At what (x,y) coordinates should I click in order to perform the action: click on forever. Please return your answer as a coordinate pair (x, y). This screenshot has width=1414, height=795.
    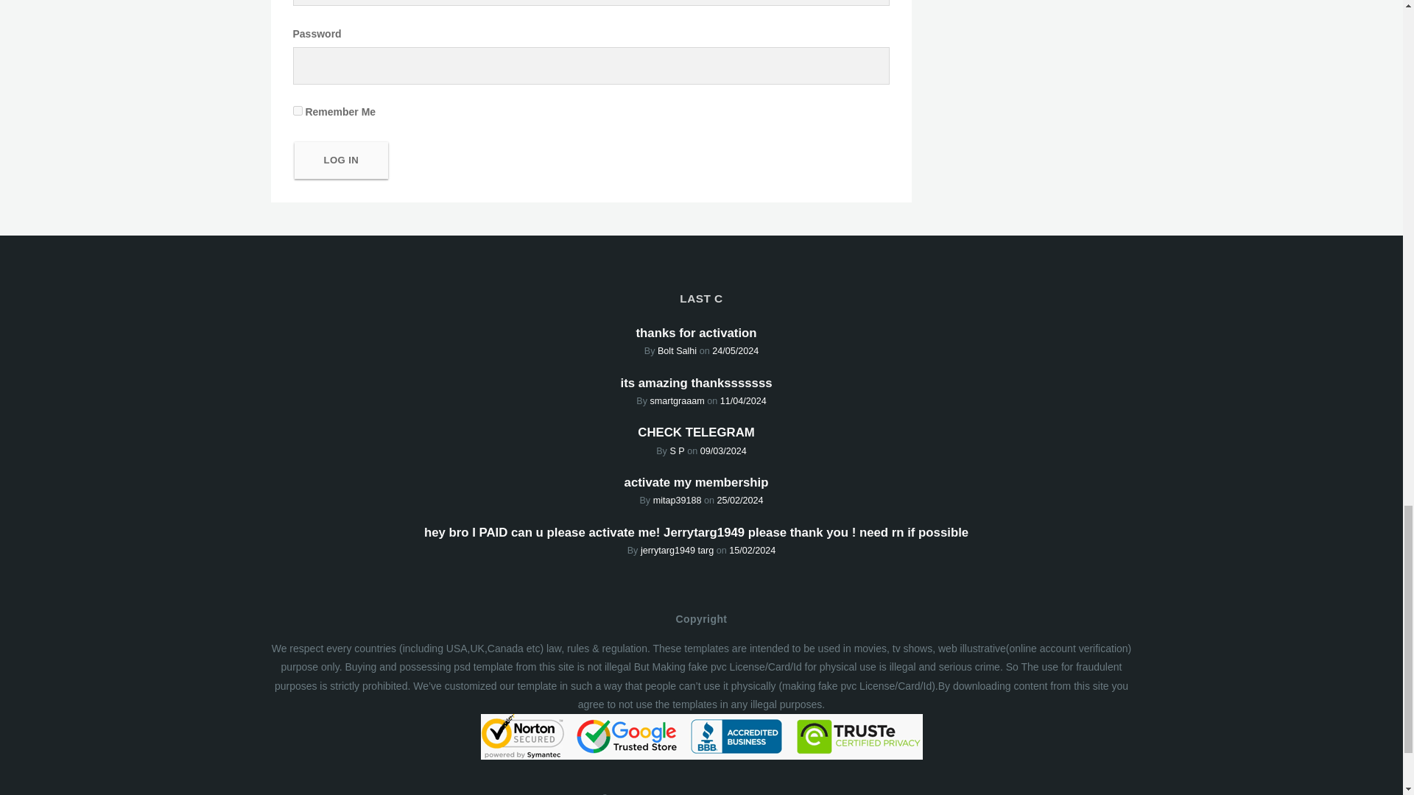
    Looking at the image, I should click on (298, 110).